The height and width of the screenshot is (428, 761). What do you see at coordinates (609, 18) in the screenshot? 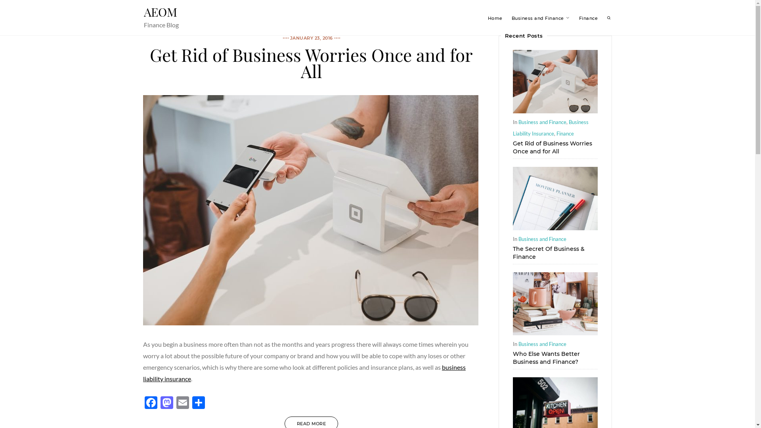
I see `Search the website` at bounding box center [609, 18].